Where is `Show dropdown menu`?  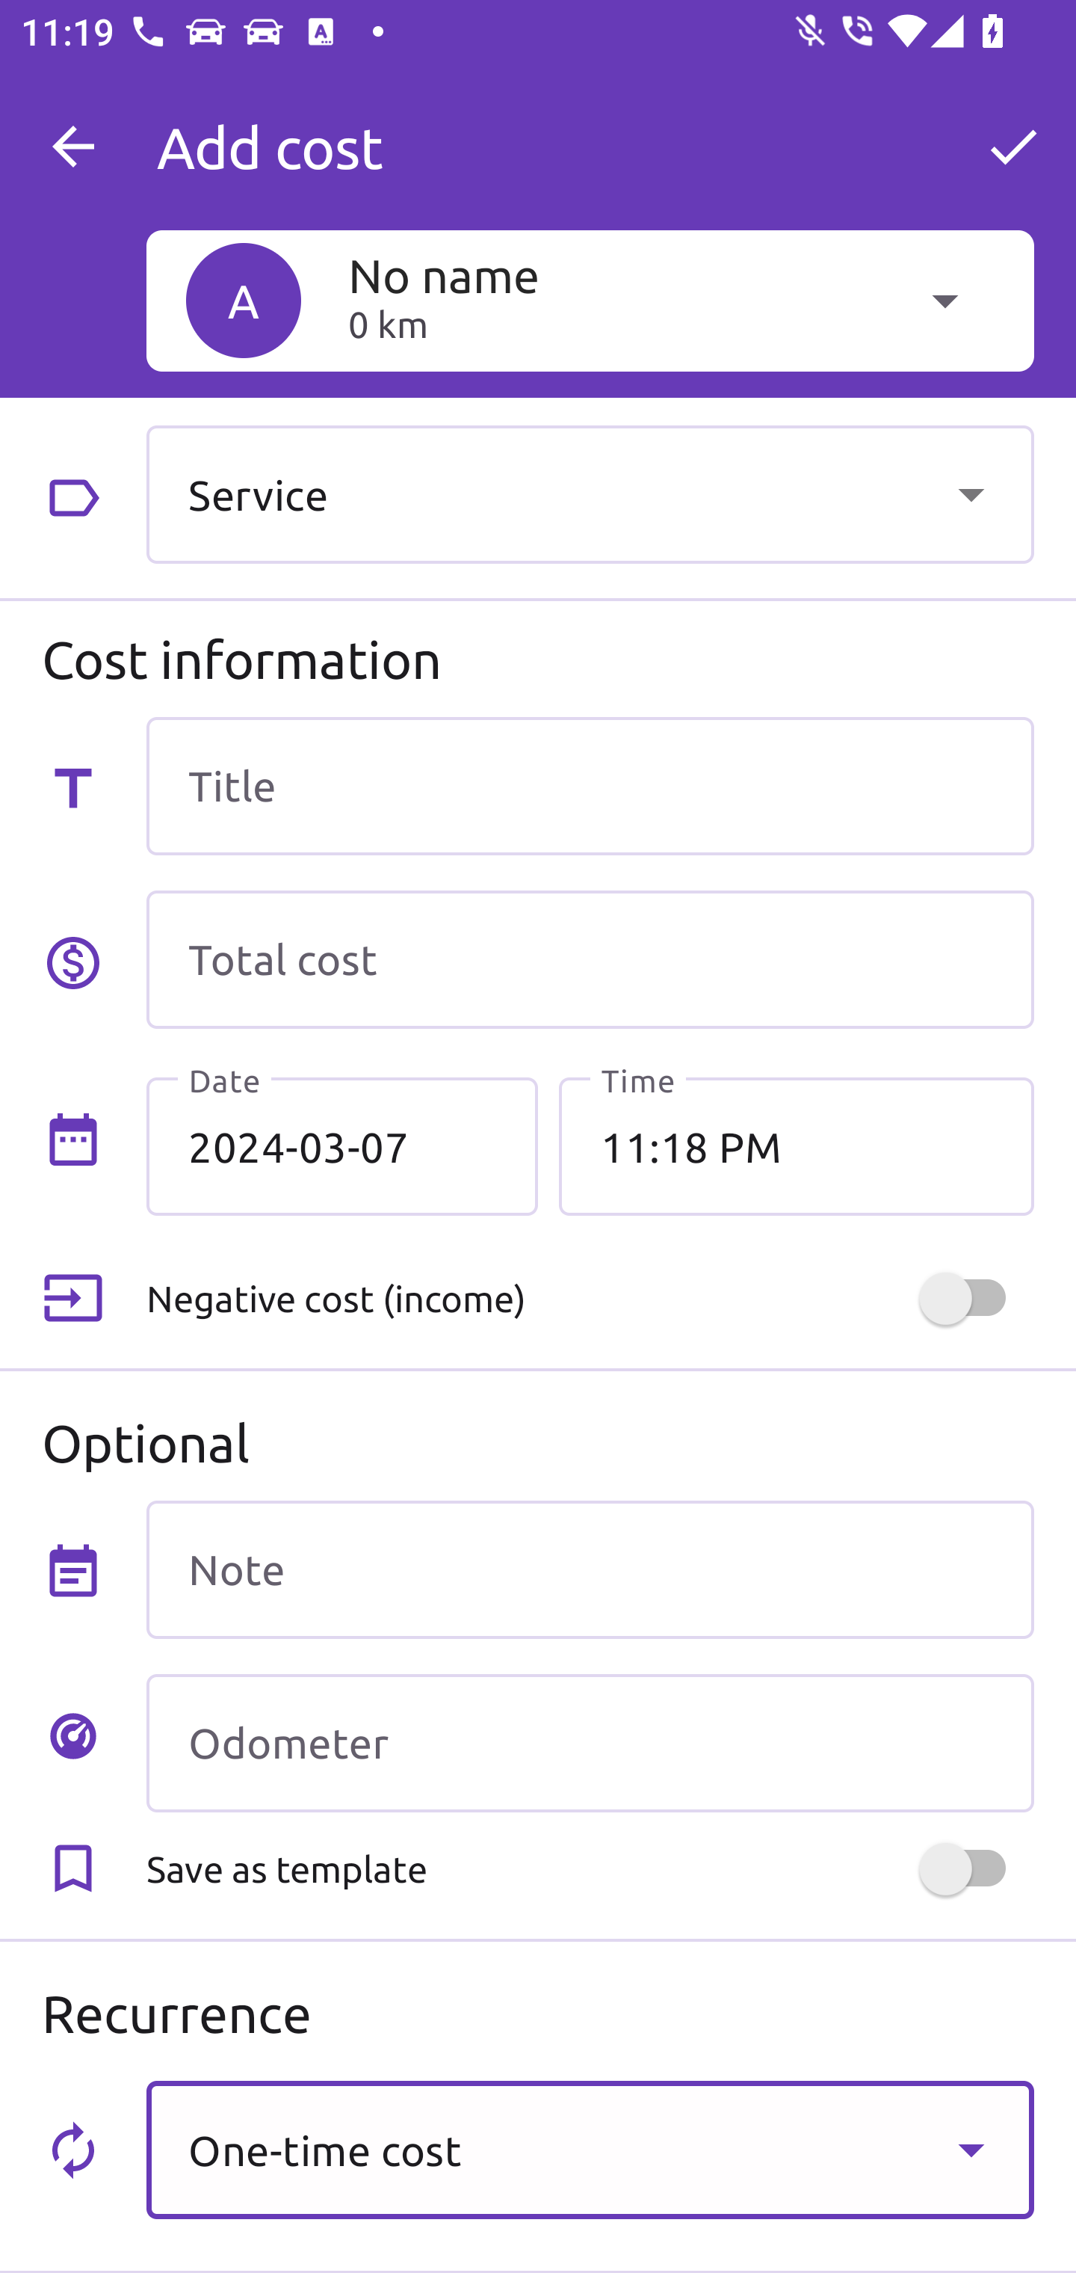 Show dropdown menu is located at coordinates (971, 493).